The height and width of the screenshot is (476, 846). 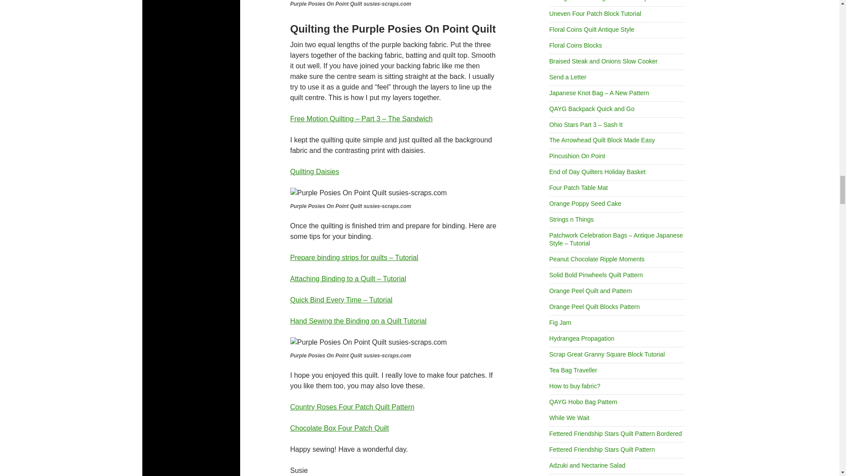 What do you see at coordinates (352, 406) in the screenshot?
I see `Country Roses Four Patch Quilt Pattern` at bounding box center [352, 406].